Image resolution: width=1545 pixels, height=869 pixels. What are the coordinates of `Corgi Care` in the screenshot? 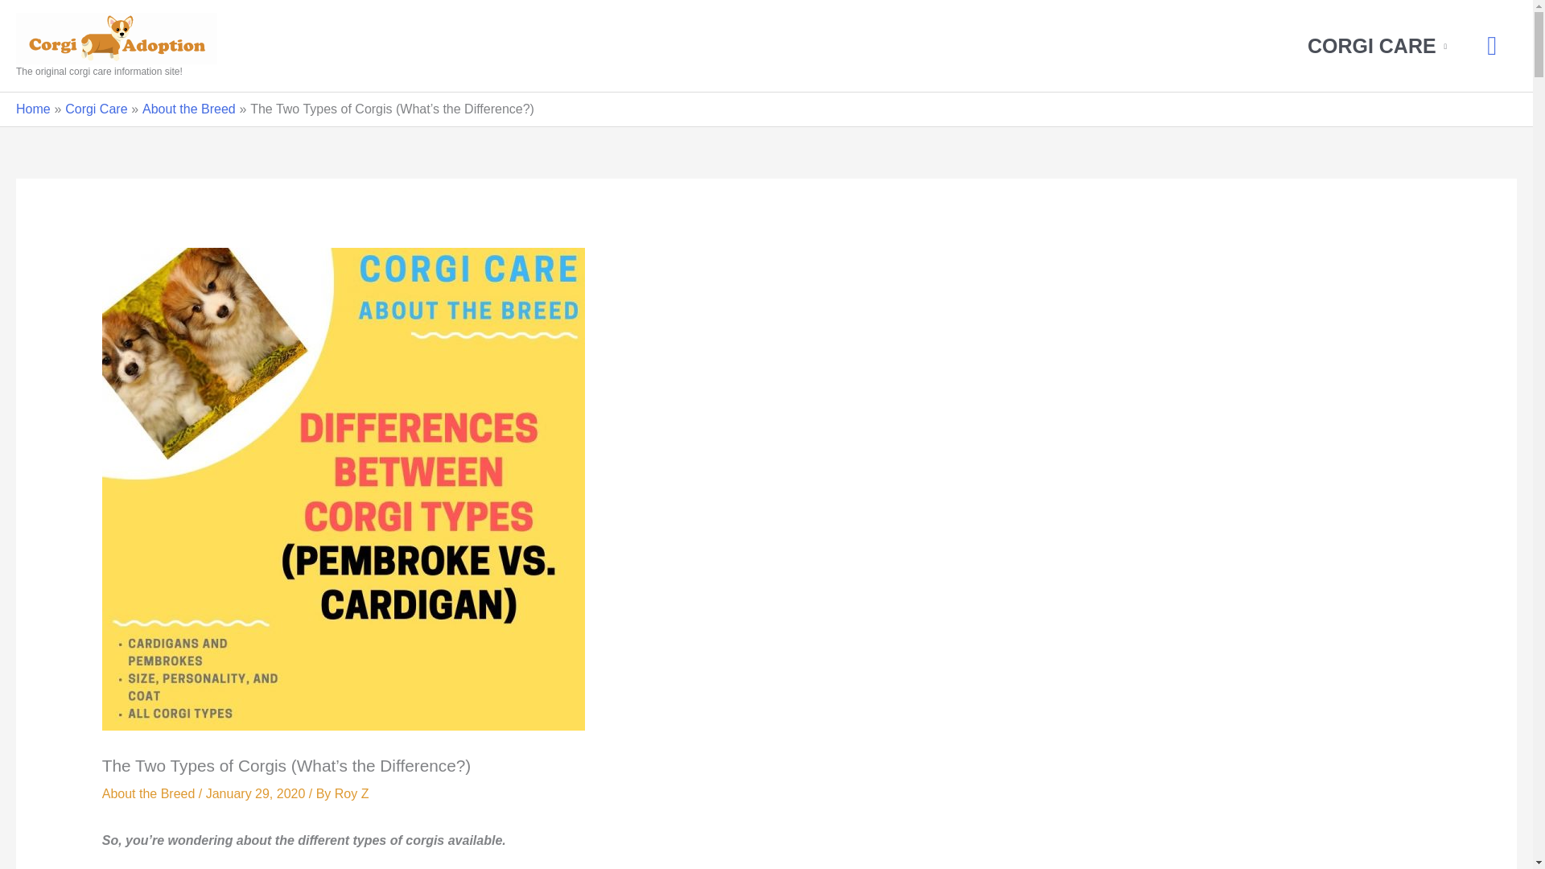 It's located at (95, 109).